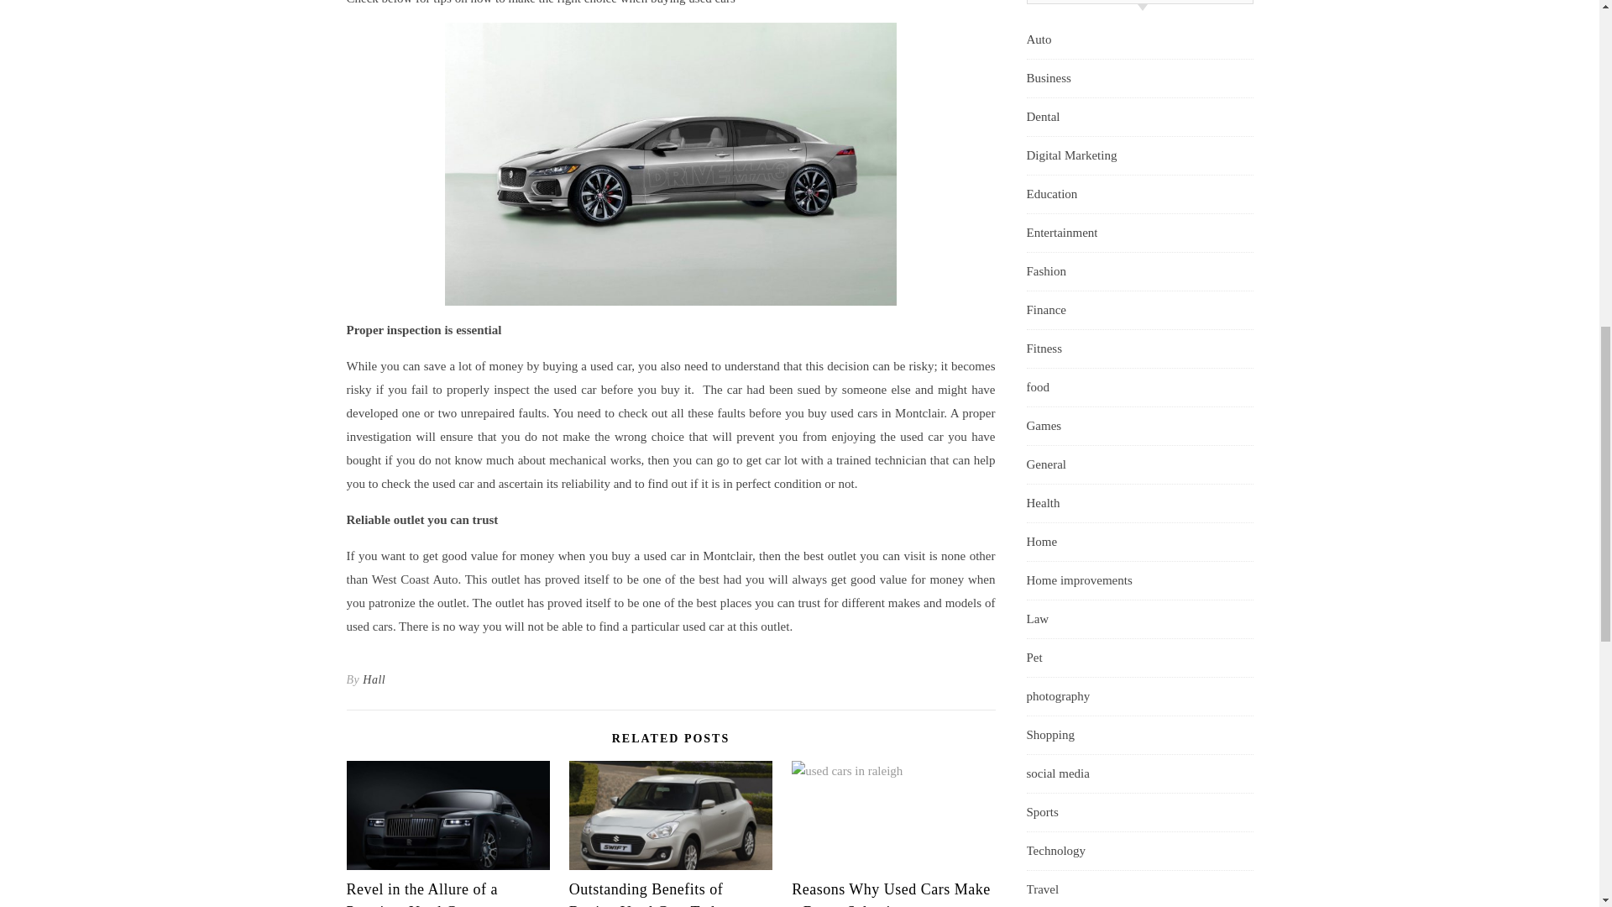 The width and height of the screenshot is (1612, 907). I want to click on Education, so click(1051, 194).